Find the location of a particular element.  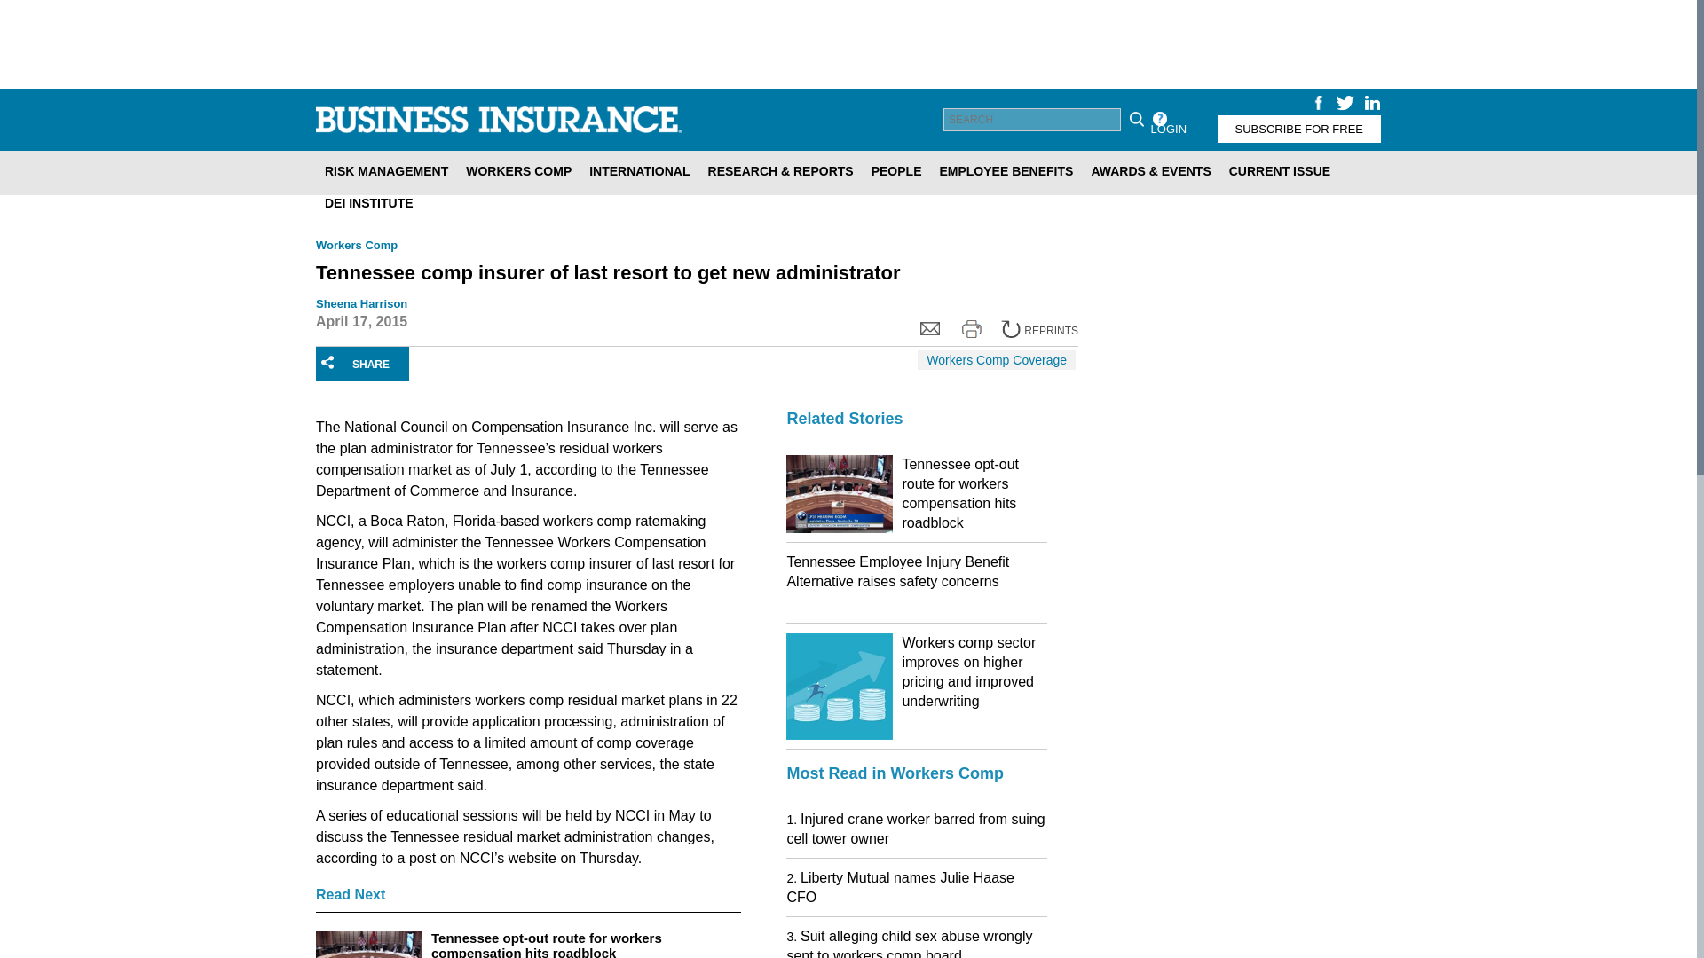

Help is located at coordinates (1159, 119).